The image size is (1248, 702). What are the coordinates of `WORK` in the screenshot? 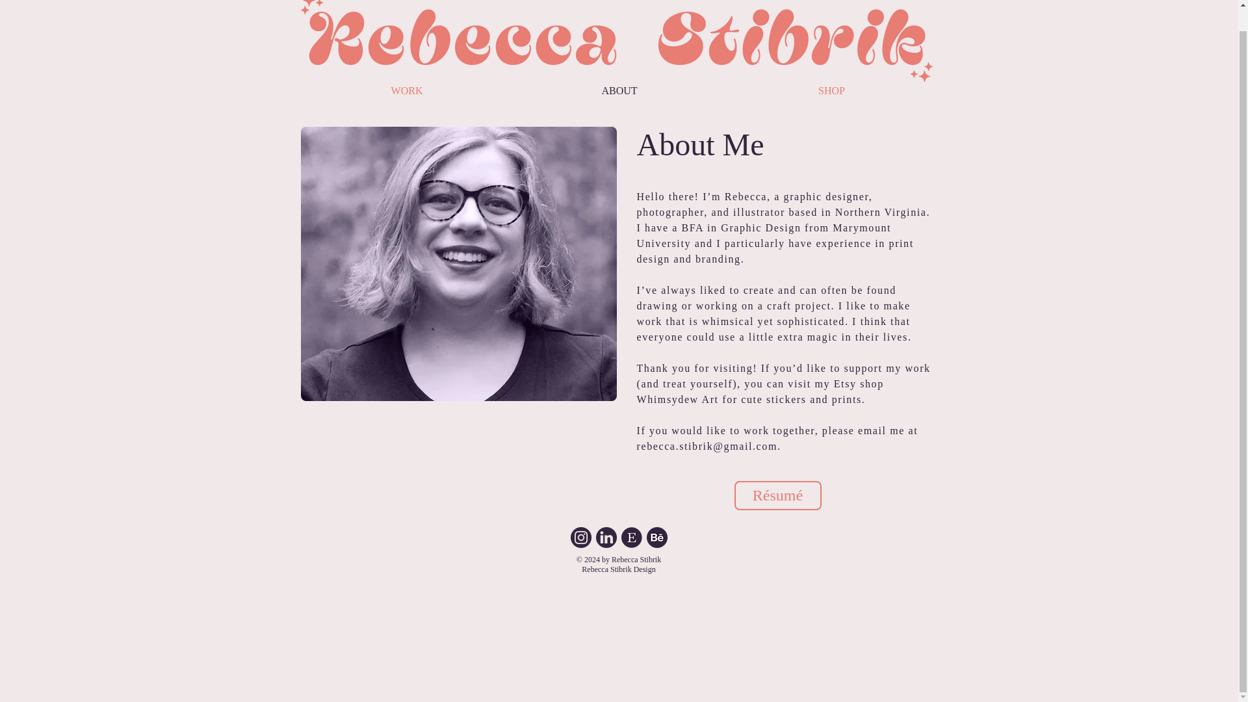 It's located at (407, 91).